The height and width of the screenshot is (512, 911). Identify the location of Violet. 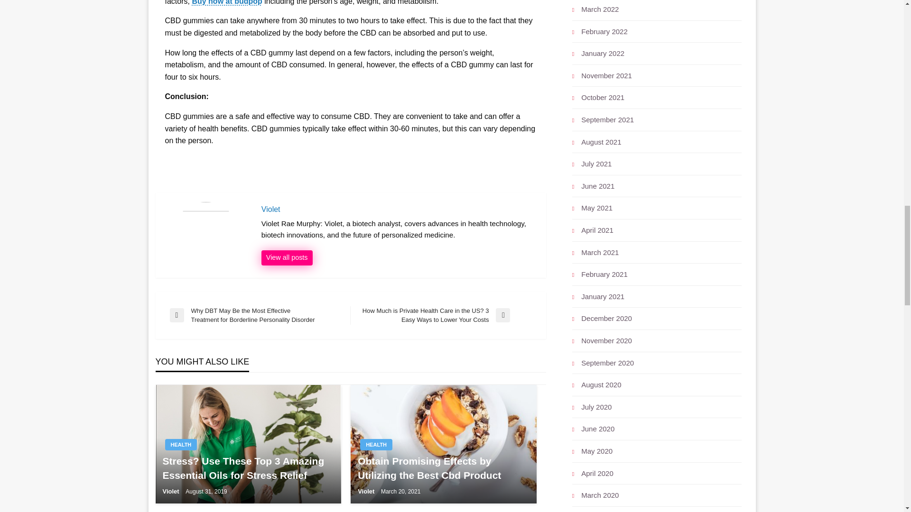
(287, 258).